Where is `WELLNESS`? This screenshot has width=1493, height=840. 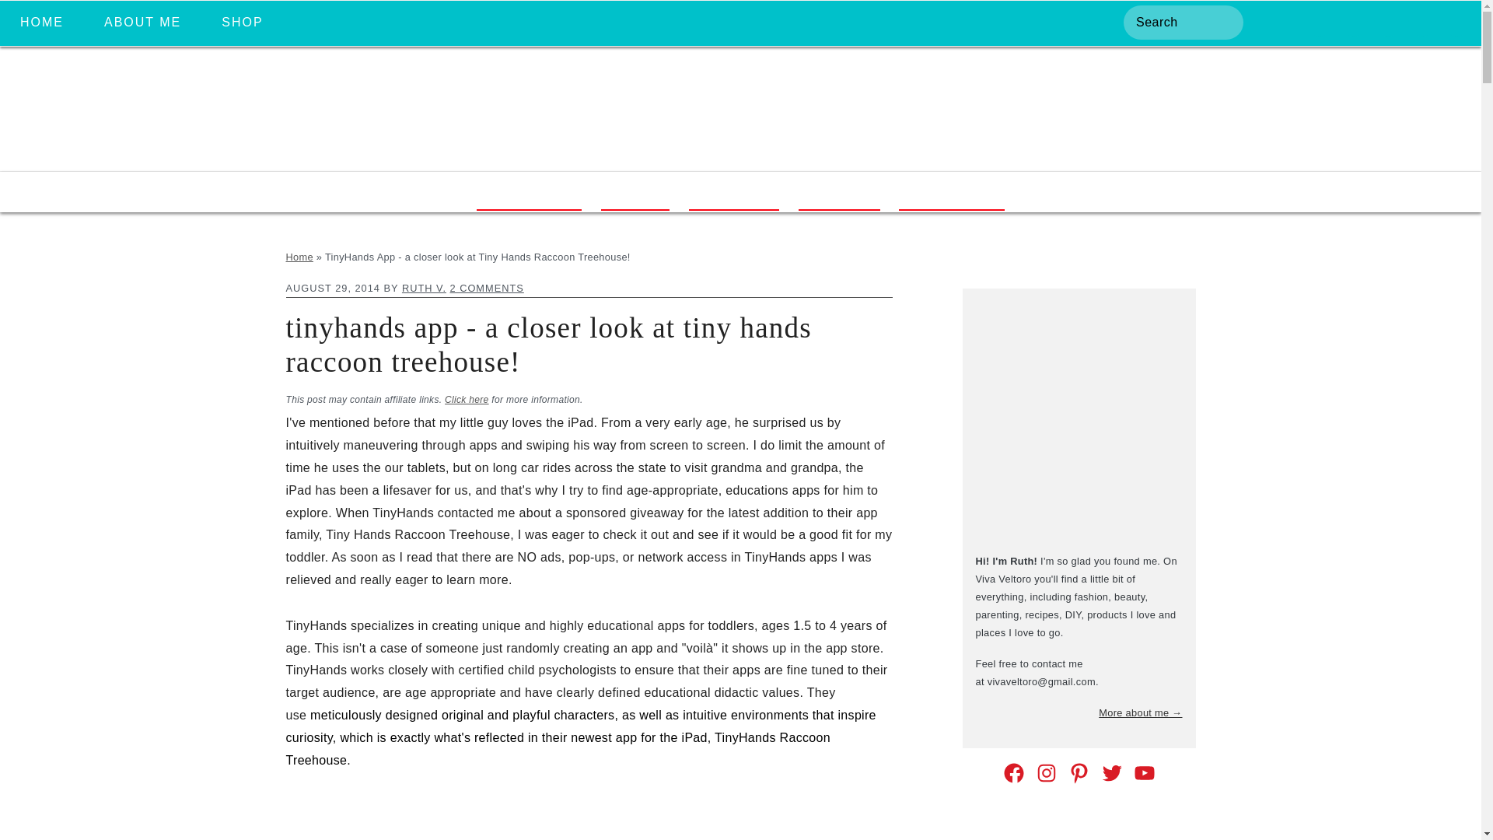
WELLNESS is located at coordinates (950, 191).